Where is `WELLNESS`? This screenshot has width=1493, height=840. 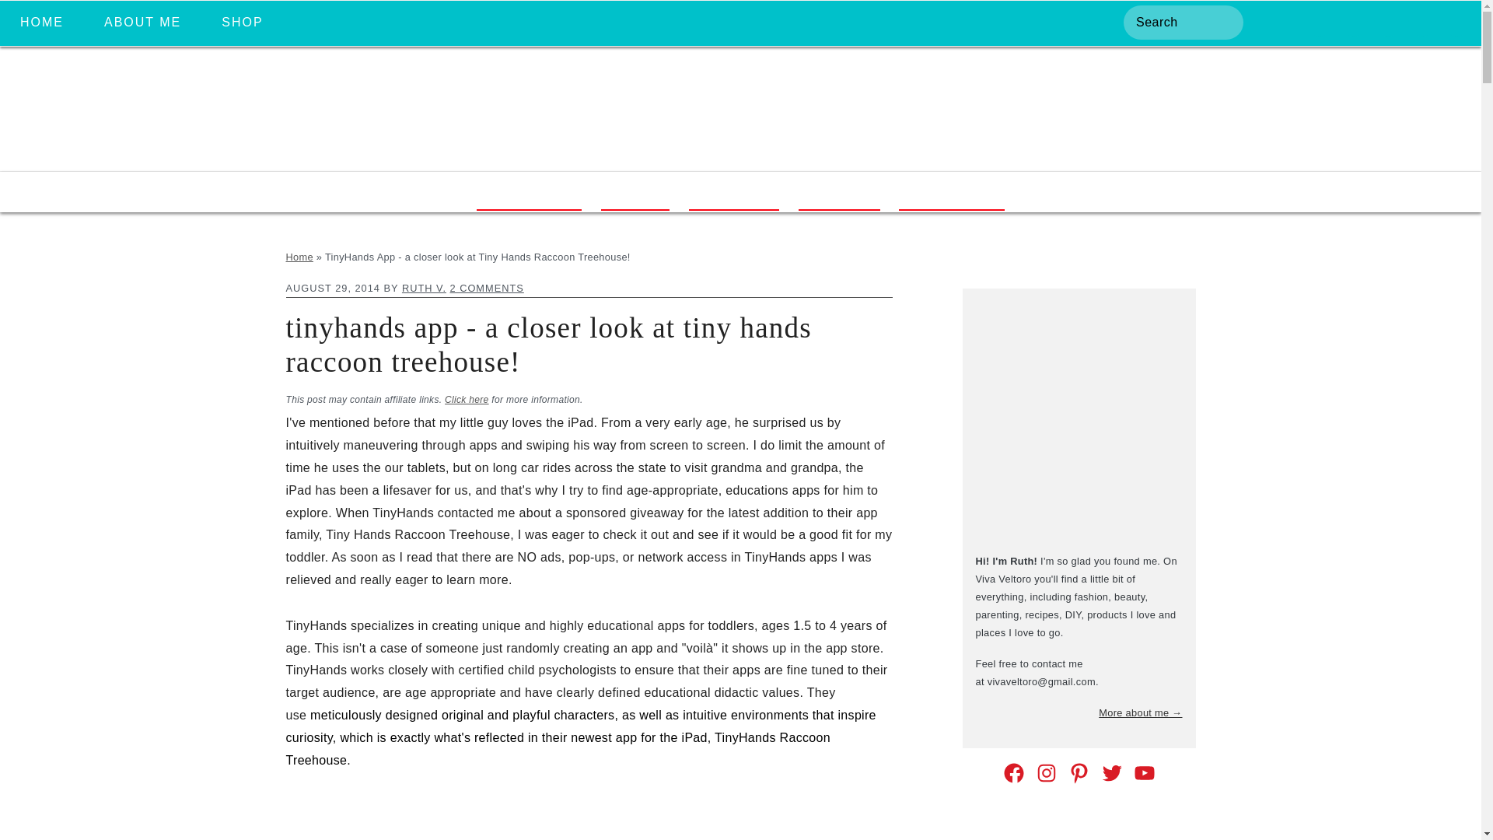
WELLNESS is located at coordinates (950, 191).